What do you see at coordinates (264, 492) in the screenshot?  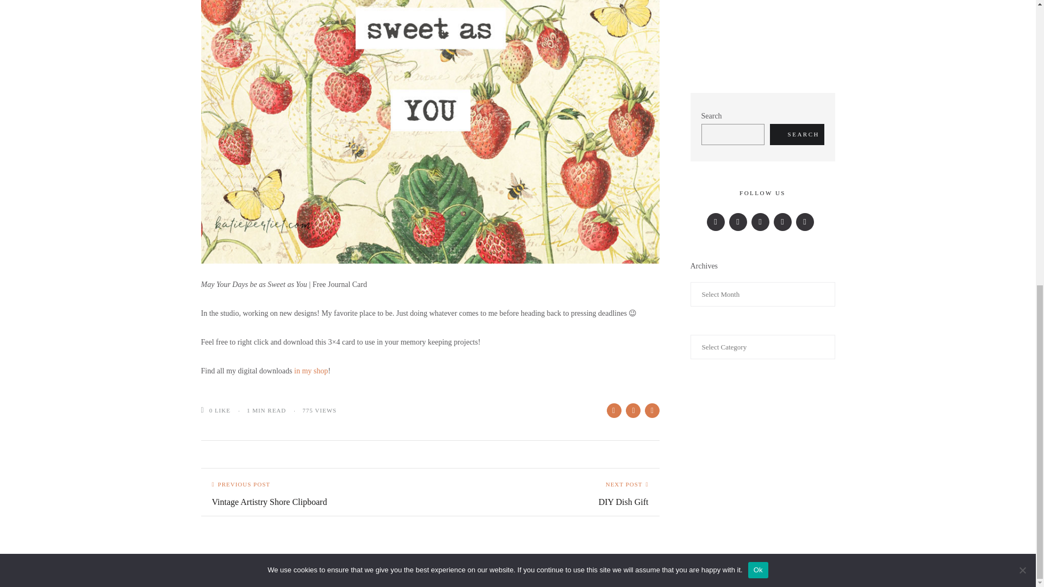 I see `Share to Twitter` at bounding box center [264, 492].